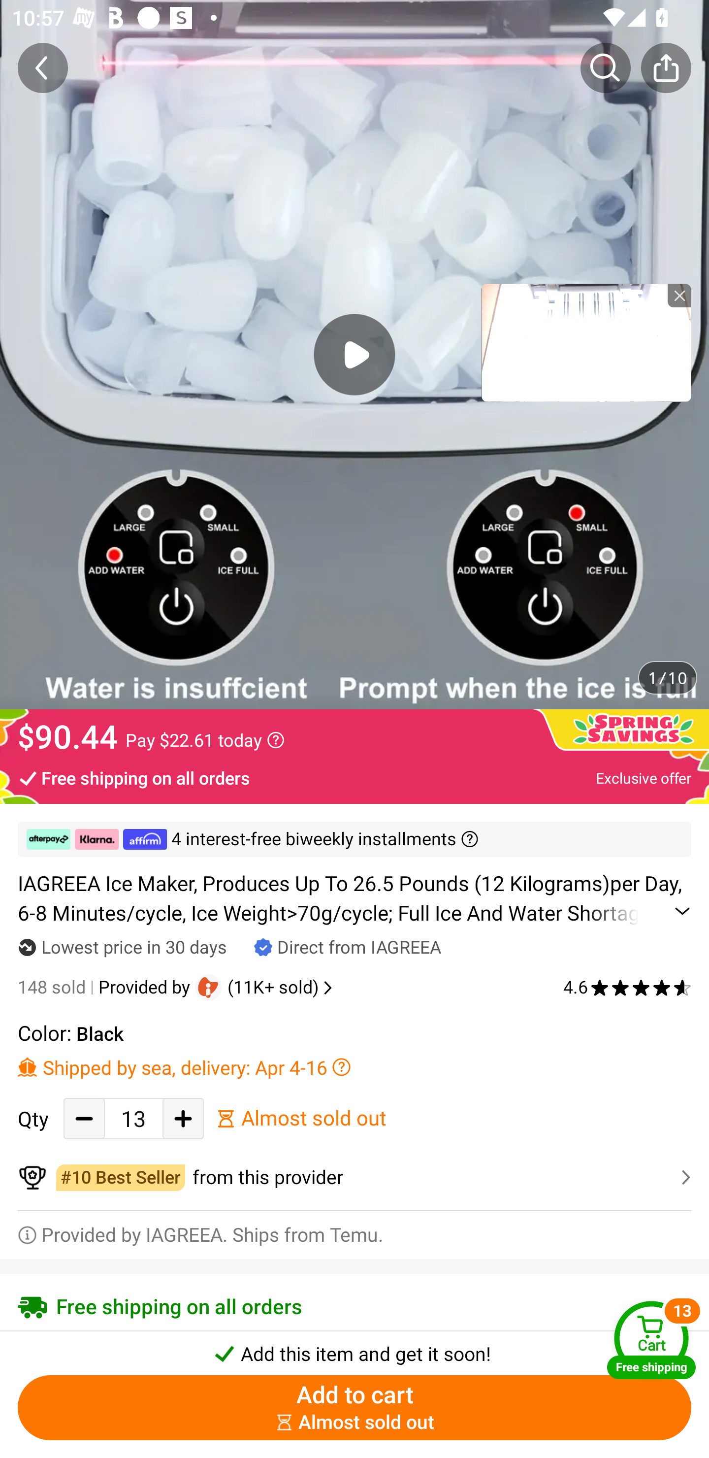 The height and width of the screenshot is (1458, 709). What do you see at coordinates (205, 740) in the screenshot?
I see `Pay $22.61 today  ` at bounding box center [205, 740].